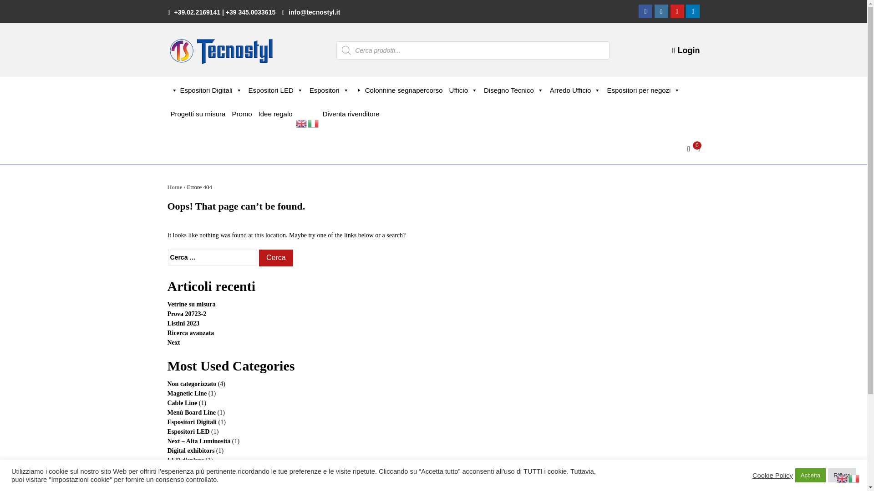 The width and height of the screenshot is (874, 491). What do you see at coordinates (301, 123) in the screenshot?
I see `English` at bounding box center [301, 123].